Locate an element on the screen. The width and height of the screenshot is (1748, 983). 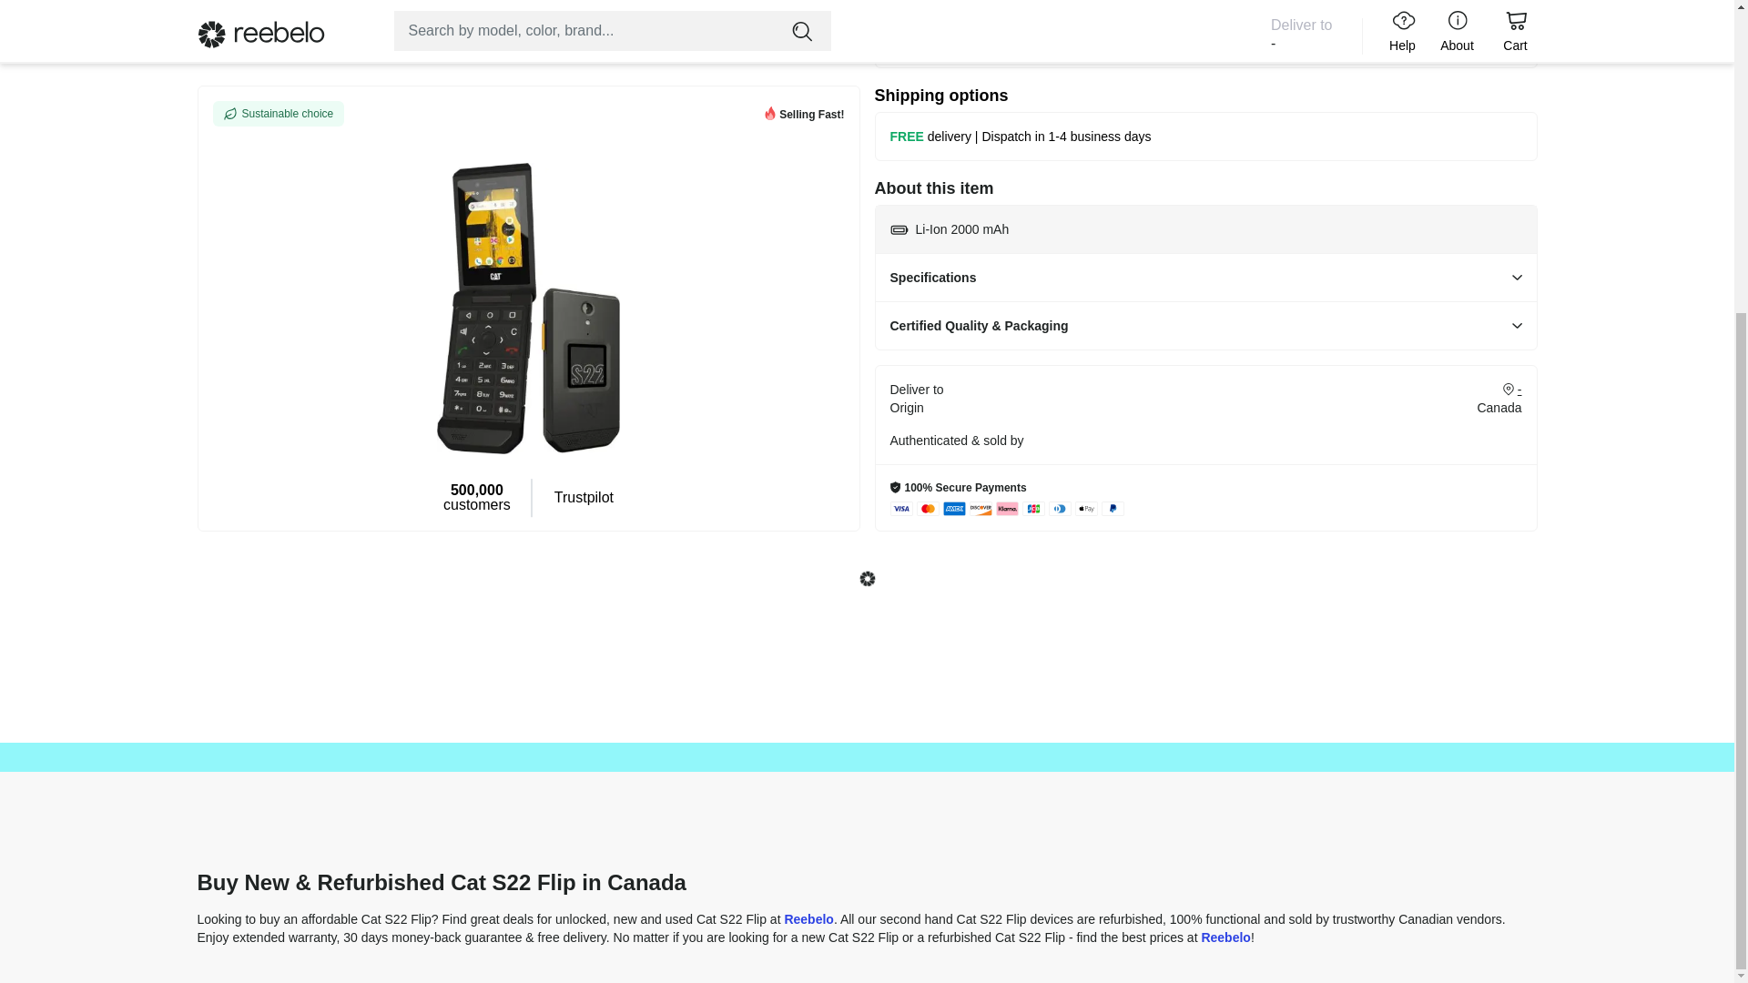
Appley Pay is located at coordinates (1085, 508).